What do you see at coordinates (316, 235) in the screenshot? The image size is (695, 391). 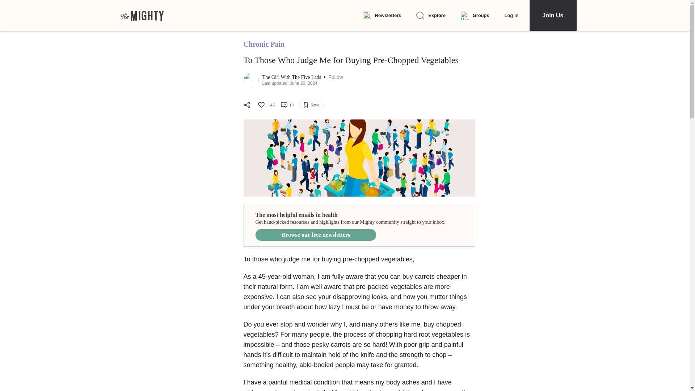 I see `Browse our free newsletters` at bounding box center [316, 235].